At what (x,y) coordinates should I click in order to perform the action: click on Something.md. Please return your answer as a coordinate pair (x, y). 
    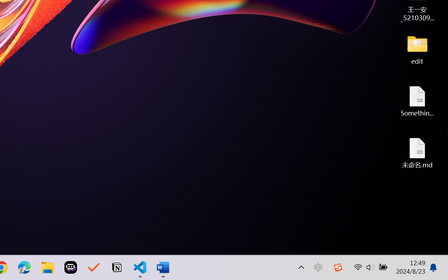
    Looking at the image, I should click on (417, 101).